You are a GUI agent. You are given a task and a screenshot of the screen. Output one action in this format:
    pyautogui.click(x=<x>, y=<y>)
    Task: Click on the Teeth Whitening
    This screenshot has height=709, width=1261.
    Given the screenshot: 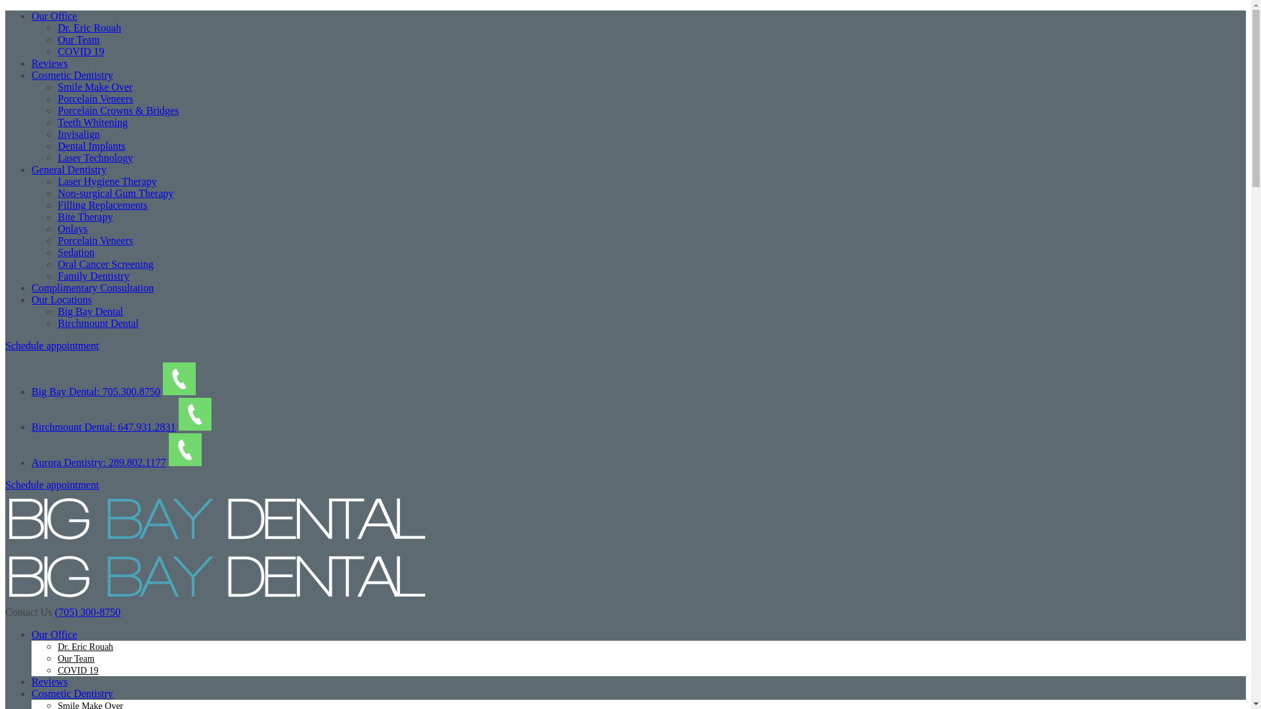 What is the action you would take?
    pyautogui.click(x=93, y=122)
    